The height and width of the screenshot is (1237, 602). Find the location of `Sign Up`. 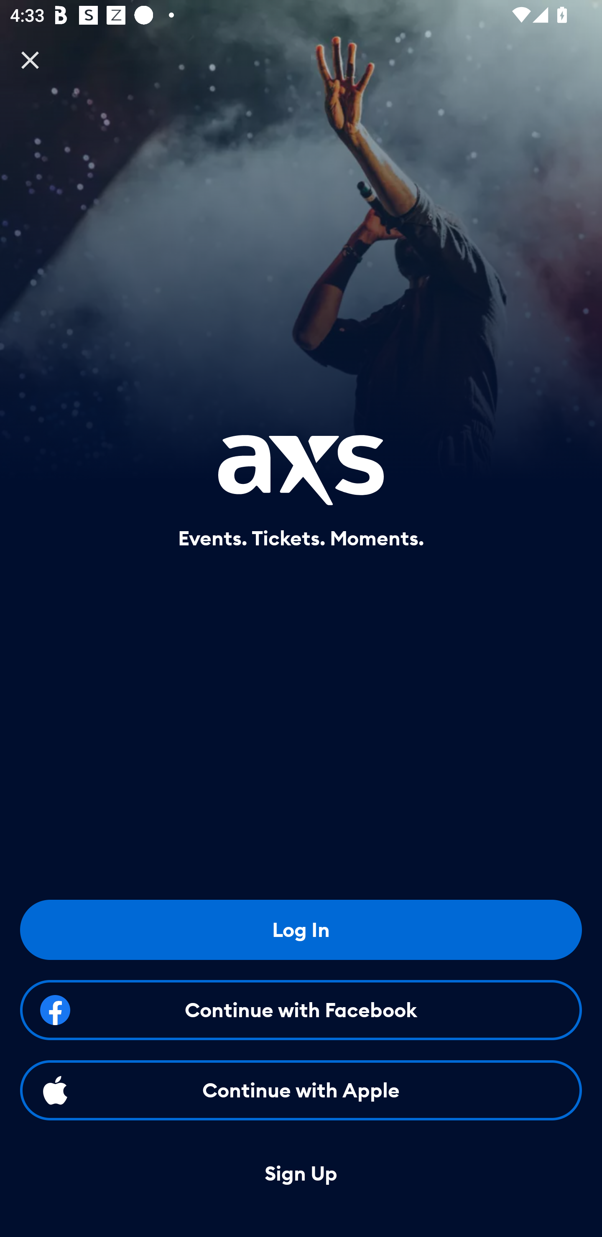

Sign Up is located at coordinates (301, 1174).